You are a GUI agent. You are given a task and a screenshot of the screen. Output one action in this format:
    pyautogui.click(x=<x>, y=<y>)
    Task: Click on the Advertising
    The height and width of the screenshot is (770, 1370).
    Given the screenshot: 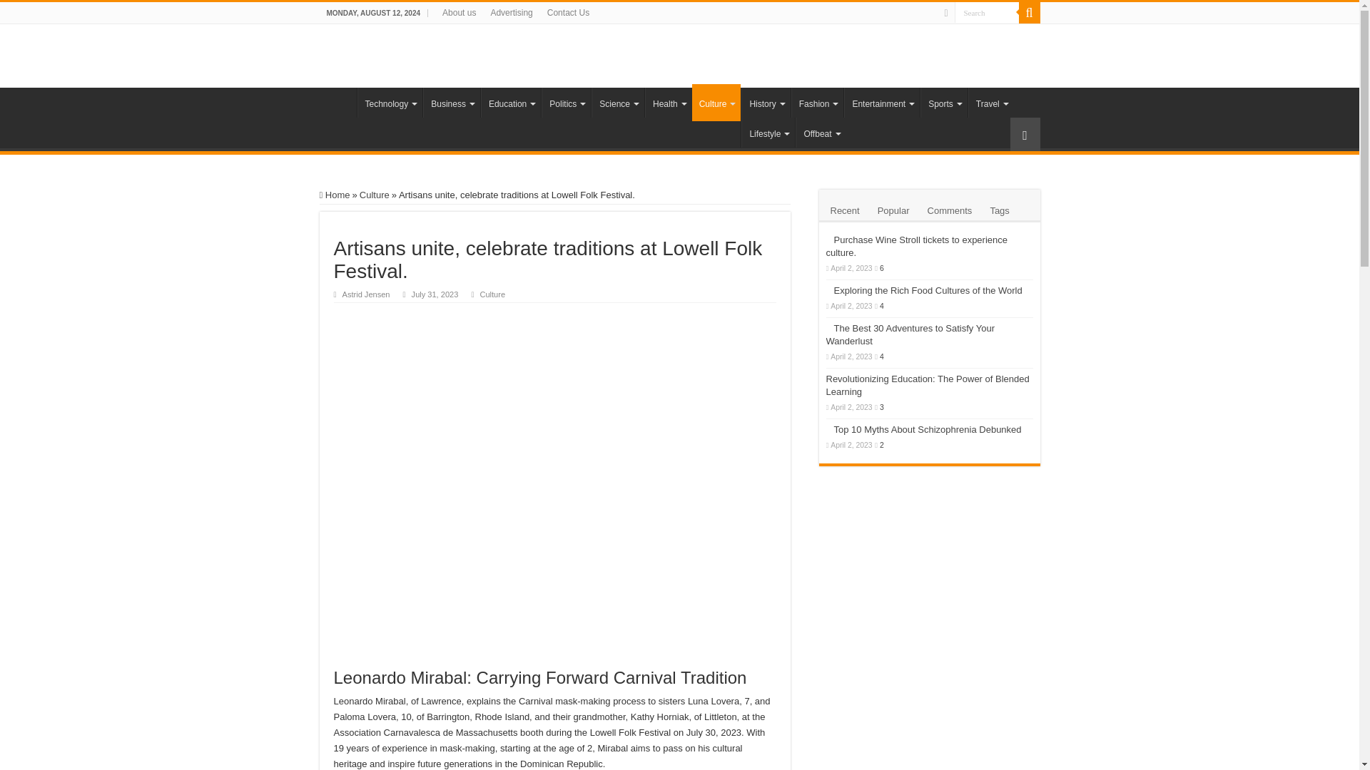 What is the action you would take?
    pyautogui.click(x=511, y=13)
    